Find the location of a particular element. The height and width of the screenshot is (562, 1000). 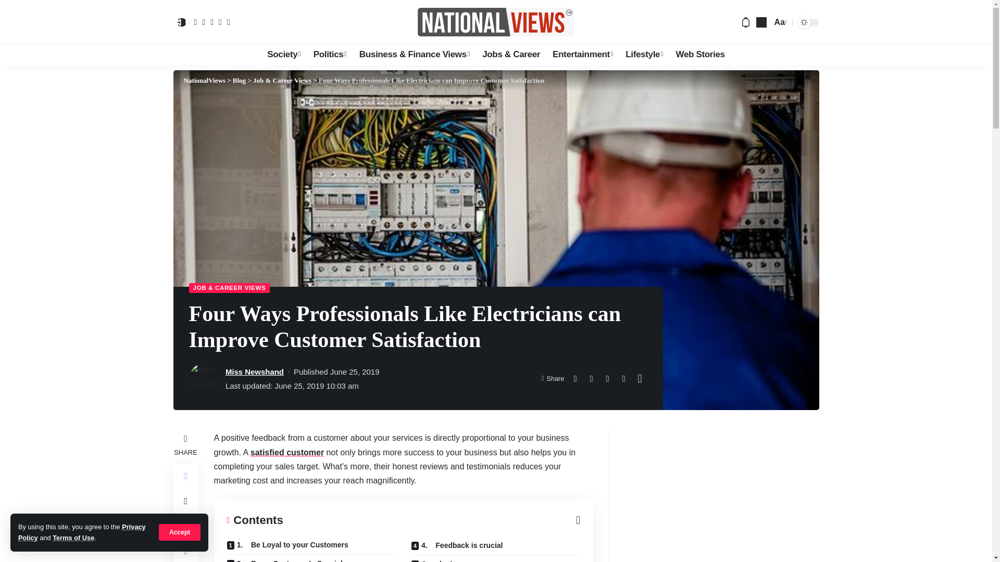

Aa is located at coordinates (780, 22).